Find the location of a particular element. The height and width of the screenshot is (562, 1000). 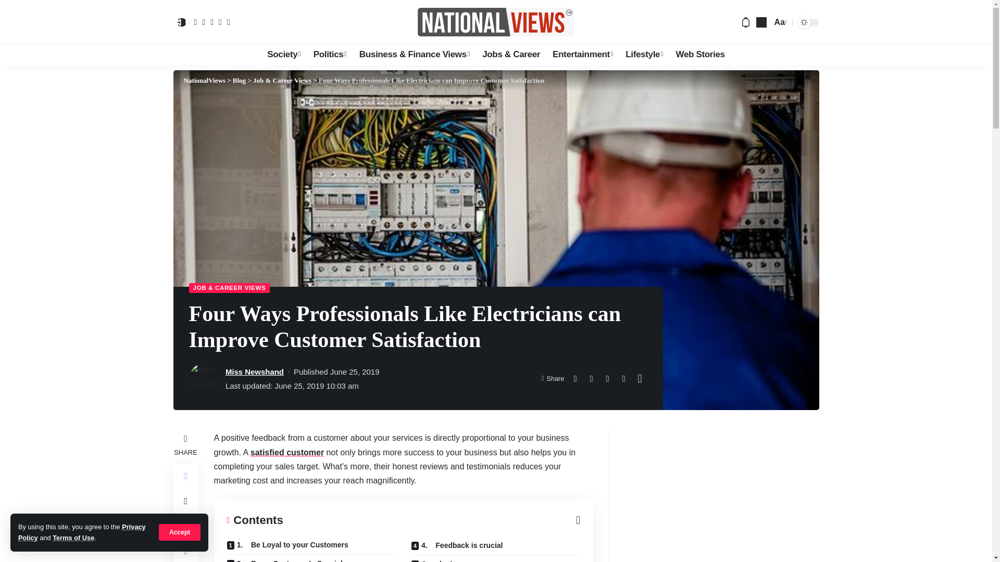

Aa is located at coordinates (780, 22).